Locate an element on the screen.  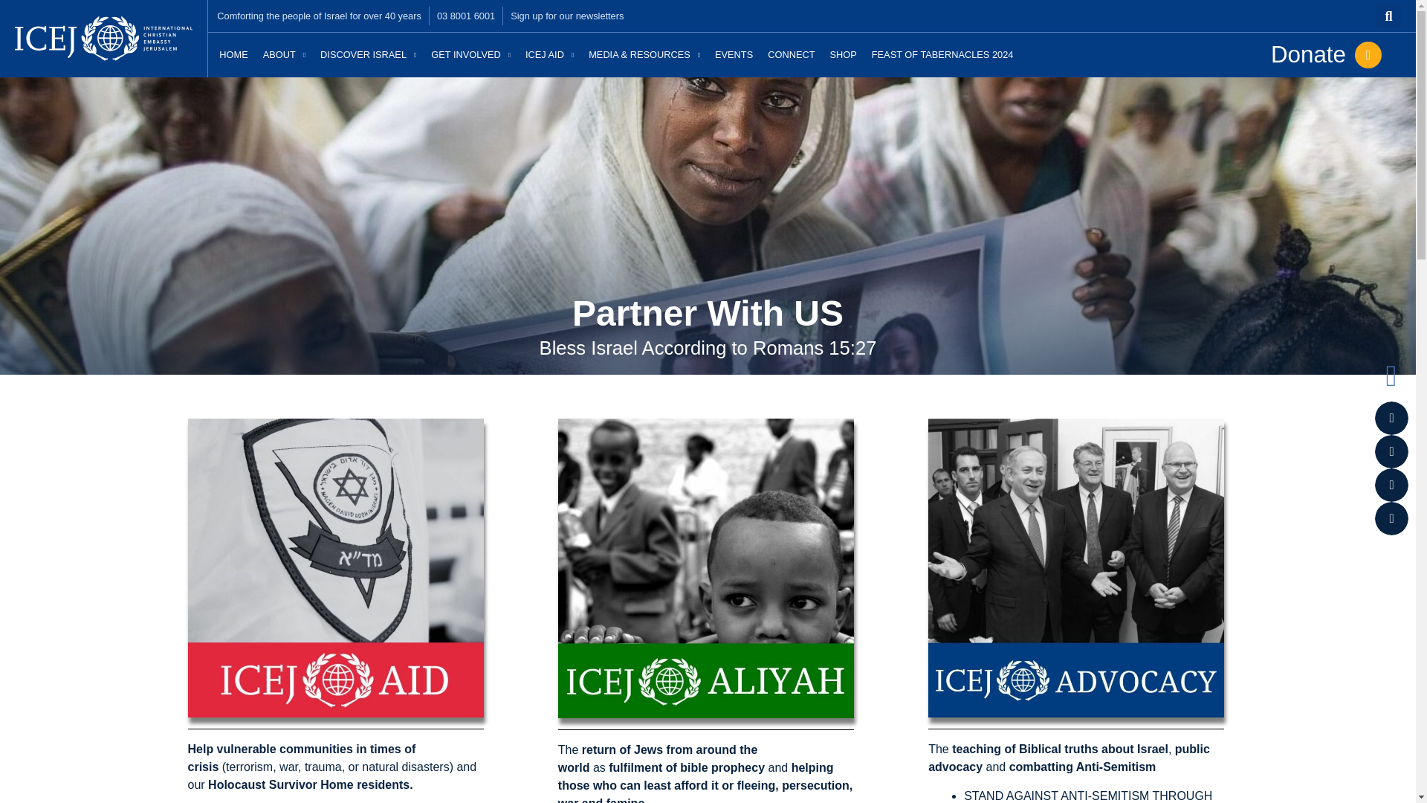
CONNECT is located at coordinates (791, 55).